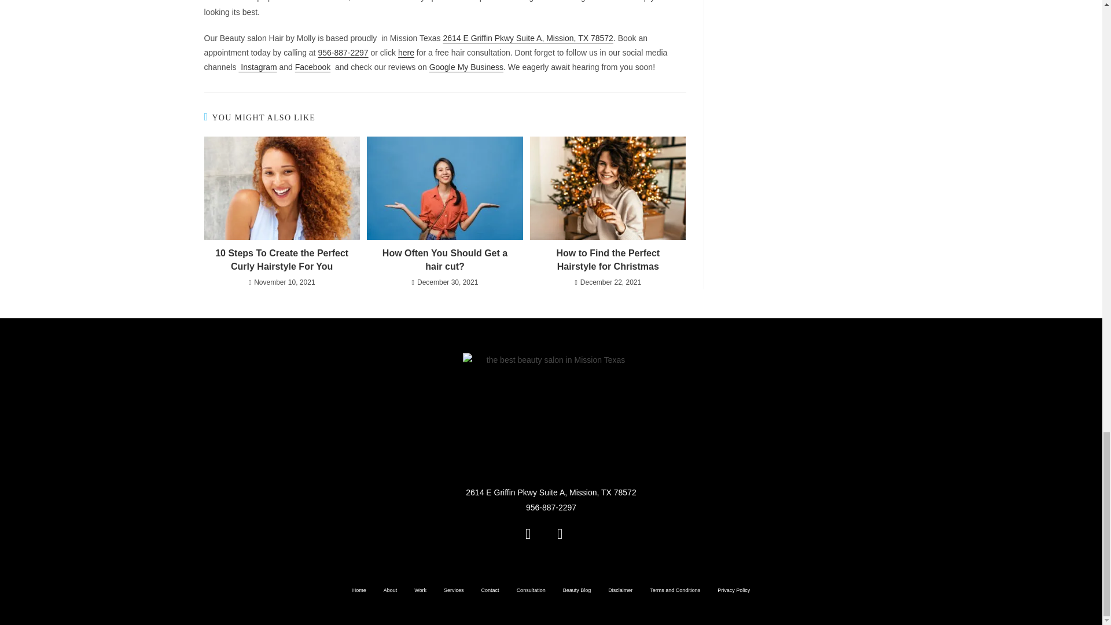  Describe the element at coordinates (528, 38) in the screenshot. I see `2614 E Griffin Pkwy Suite A, Mission, TX 78572` at that location.